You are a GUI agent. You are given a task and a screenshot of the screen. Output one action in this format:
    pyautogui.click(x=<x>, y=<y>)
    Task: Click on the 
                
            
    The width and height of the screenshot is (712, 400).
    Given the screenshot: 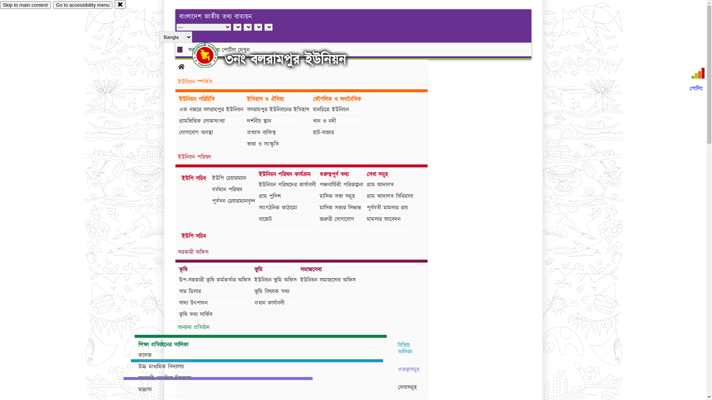 What is the action you would take?
    pyautogui.click(x=211, y=55)
    